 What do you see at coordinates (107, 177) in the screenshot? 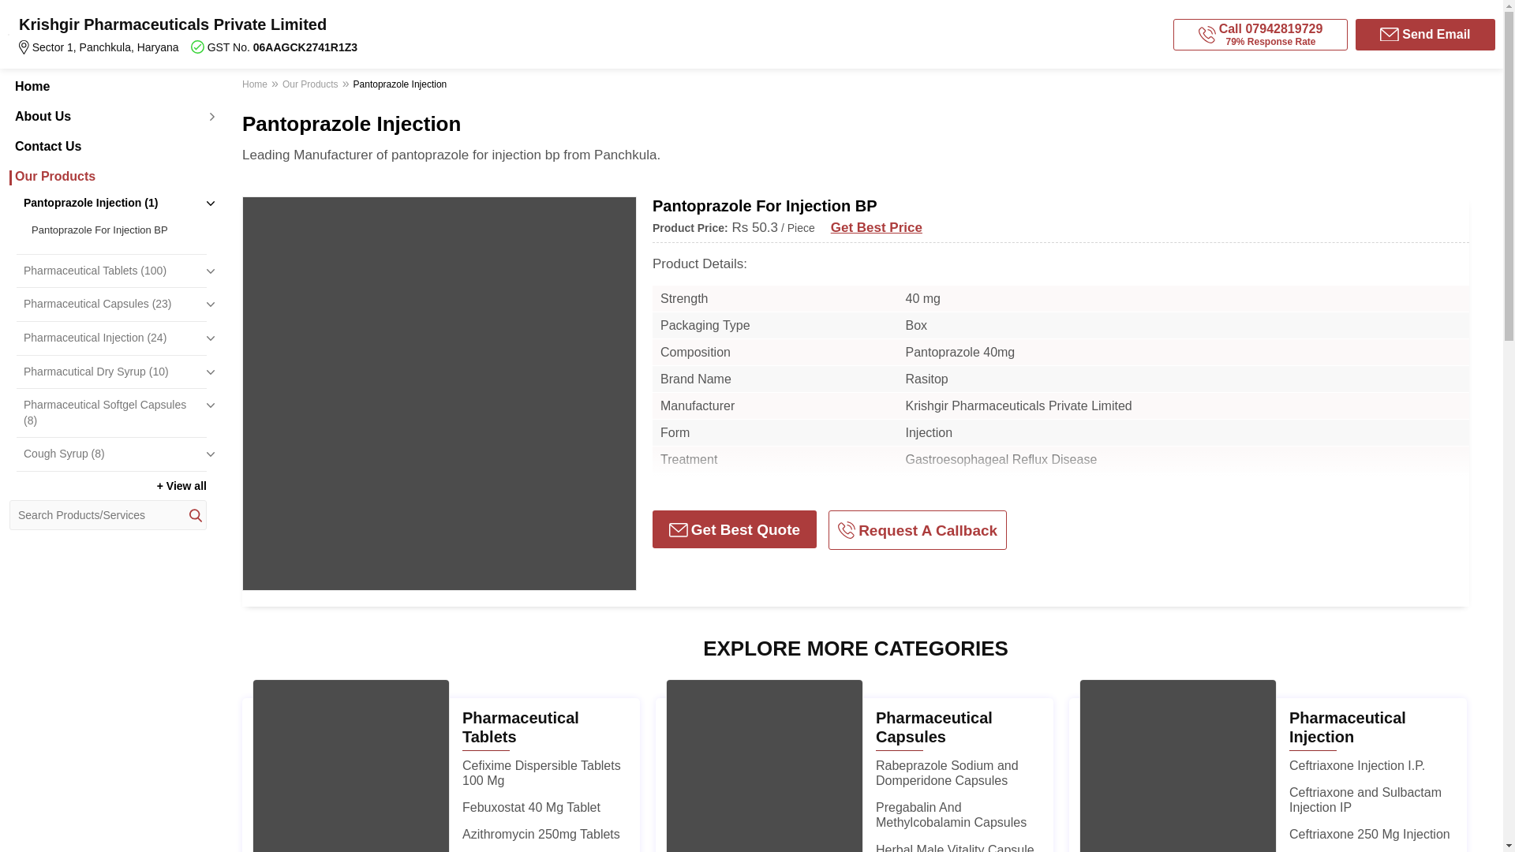
I see `Our Products` at bounding box center [107, 177].